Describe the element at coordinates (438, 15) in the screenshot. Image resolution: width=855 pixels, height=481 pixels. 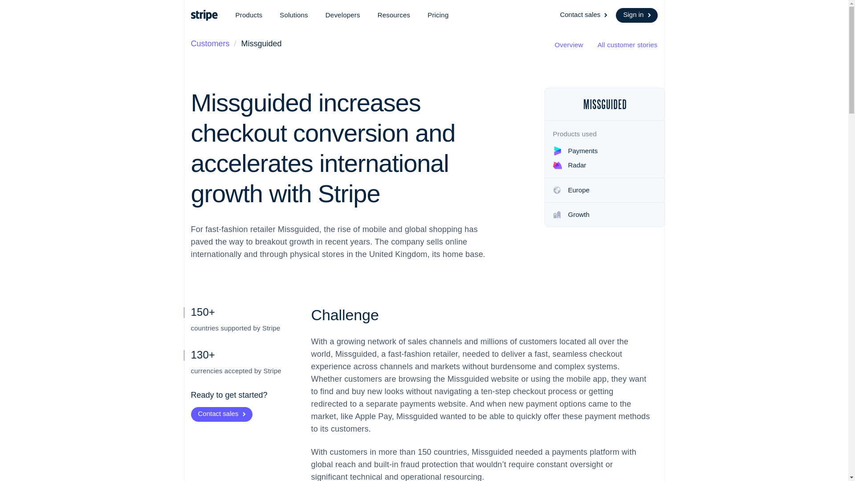
I see `Pricing` at that location.